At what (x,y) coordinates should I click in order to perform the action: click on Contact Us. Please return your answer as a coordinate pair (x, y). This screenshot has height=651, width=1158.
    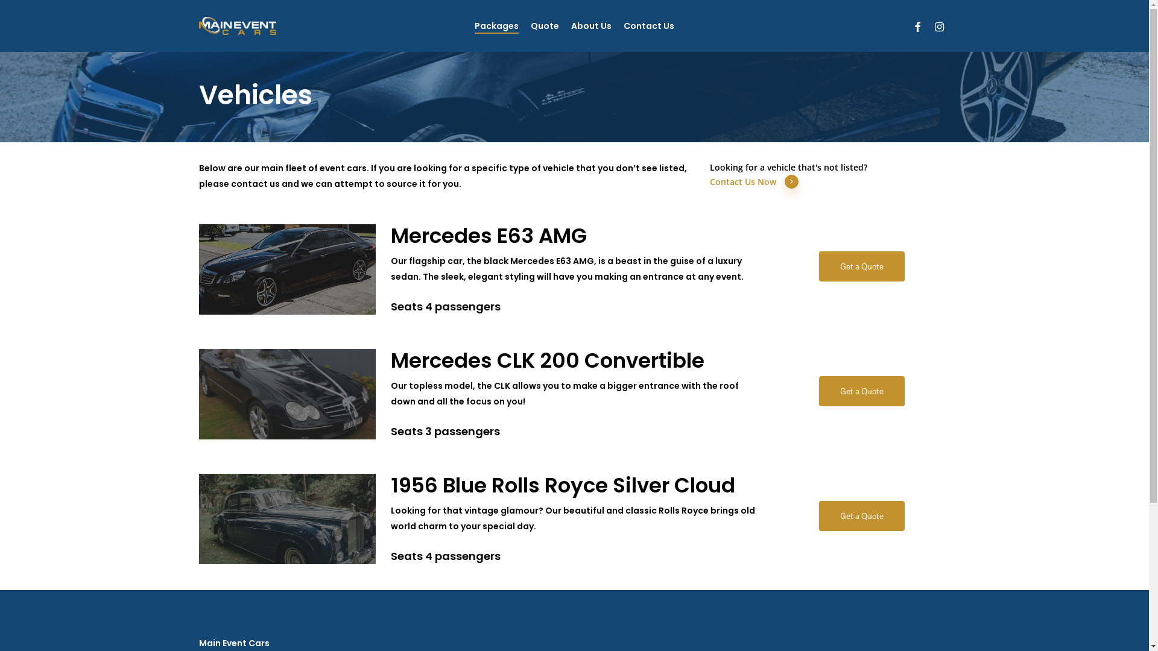
    Looking at the image, I should click on (649, 26).